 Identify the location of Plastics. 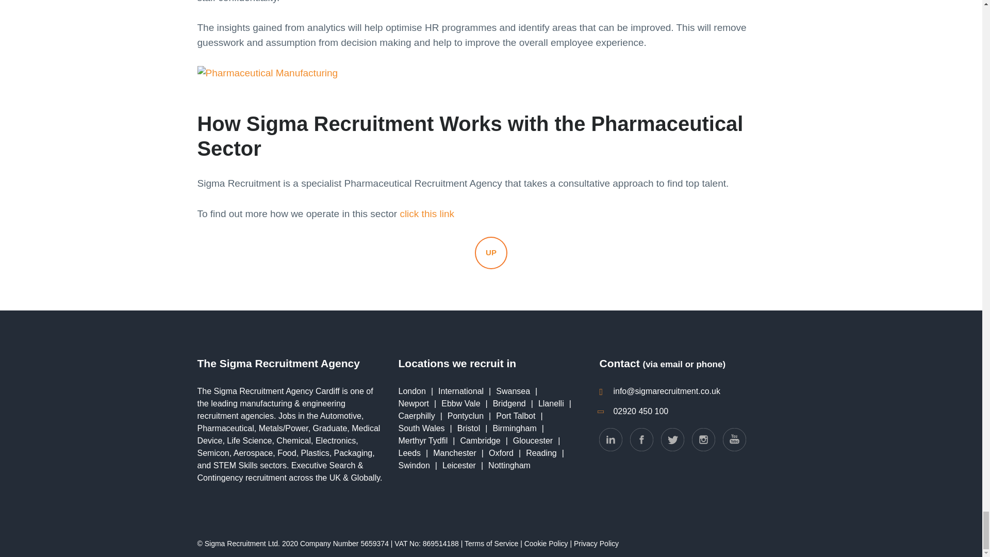
(315, 453).